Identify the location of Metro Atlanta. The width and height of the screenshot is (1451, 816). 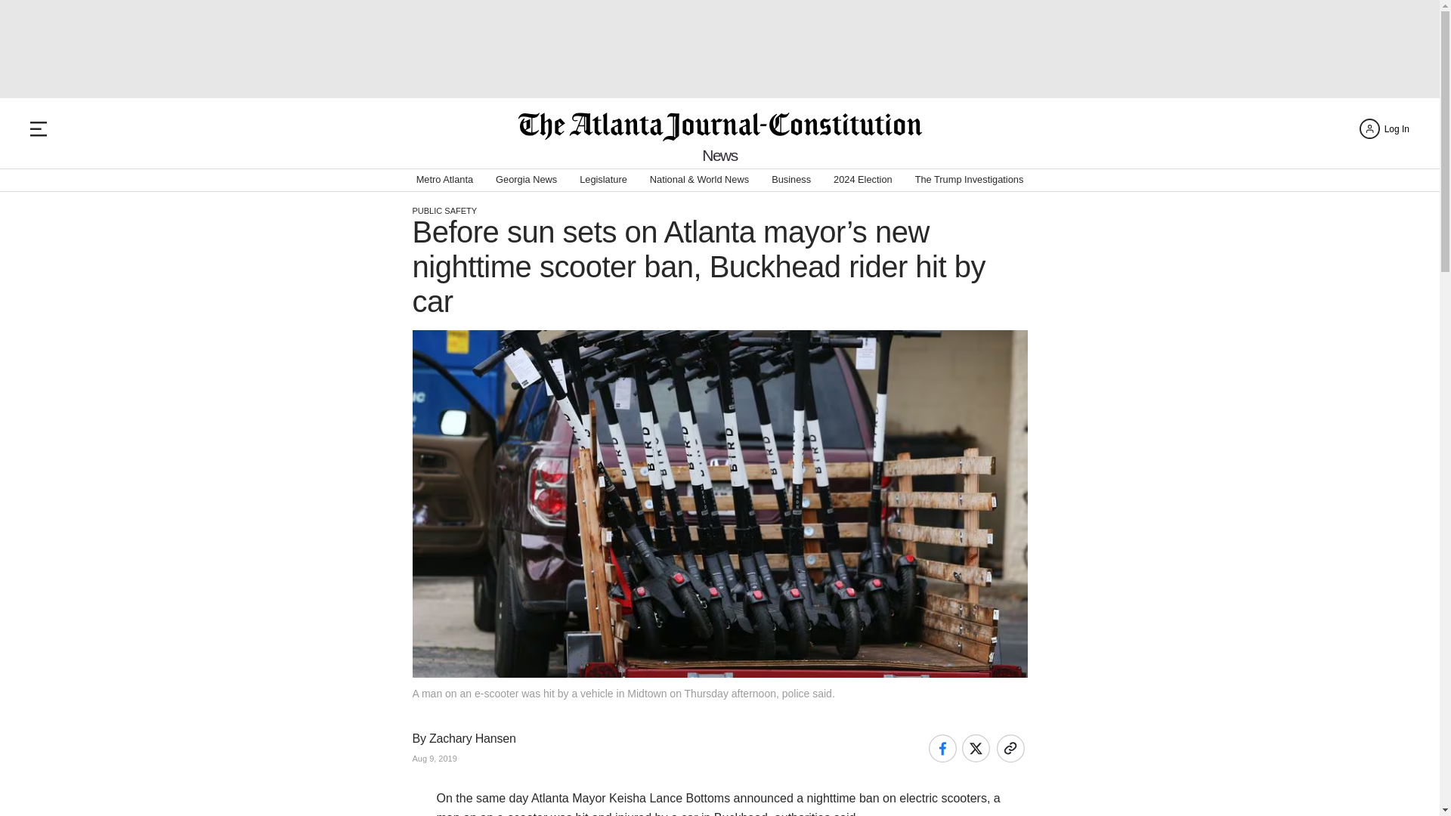
(444, 180).